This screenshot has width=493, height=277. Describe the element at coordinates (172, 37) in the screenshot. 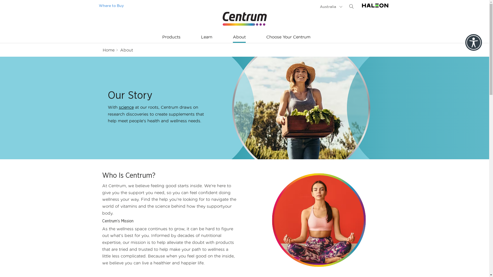

I see `Products` at that location.